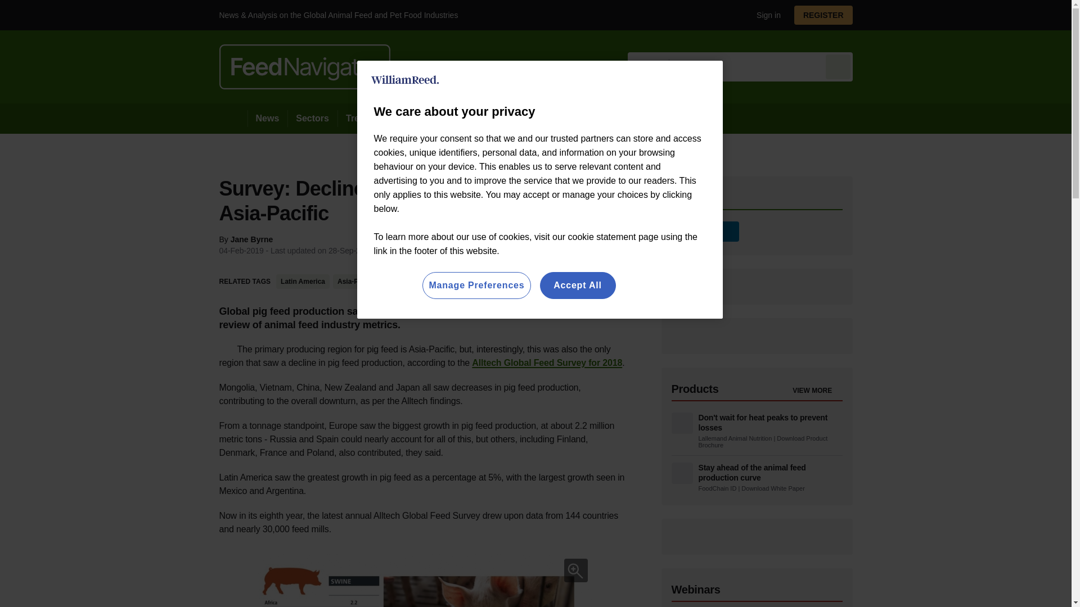 The width and height of the screenshot is (1080, 607). Describe the element at coordinates (838, 66) in the screenshot. I see `Send` at that location.